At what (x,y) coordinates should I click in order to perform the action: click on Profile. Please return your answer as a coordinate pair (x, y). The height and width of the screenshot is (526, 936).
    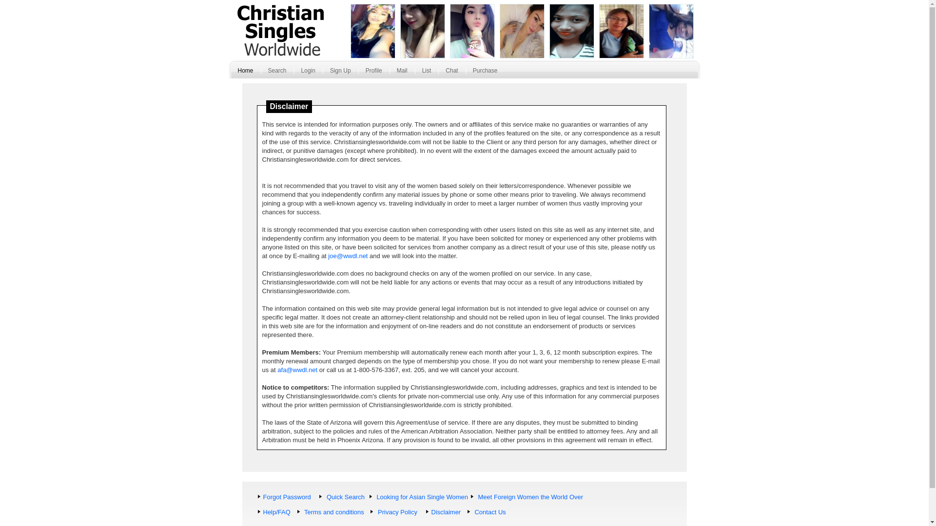
    Looking at the image, I should click on (373, 72).